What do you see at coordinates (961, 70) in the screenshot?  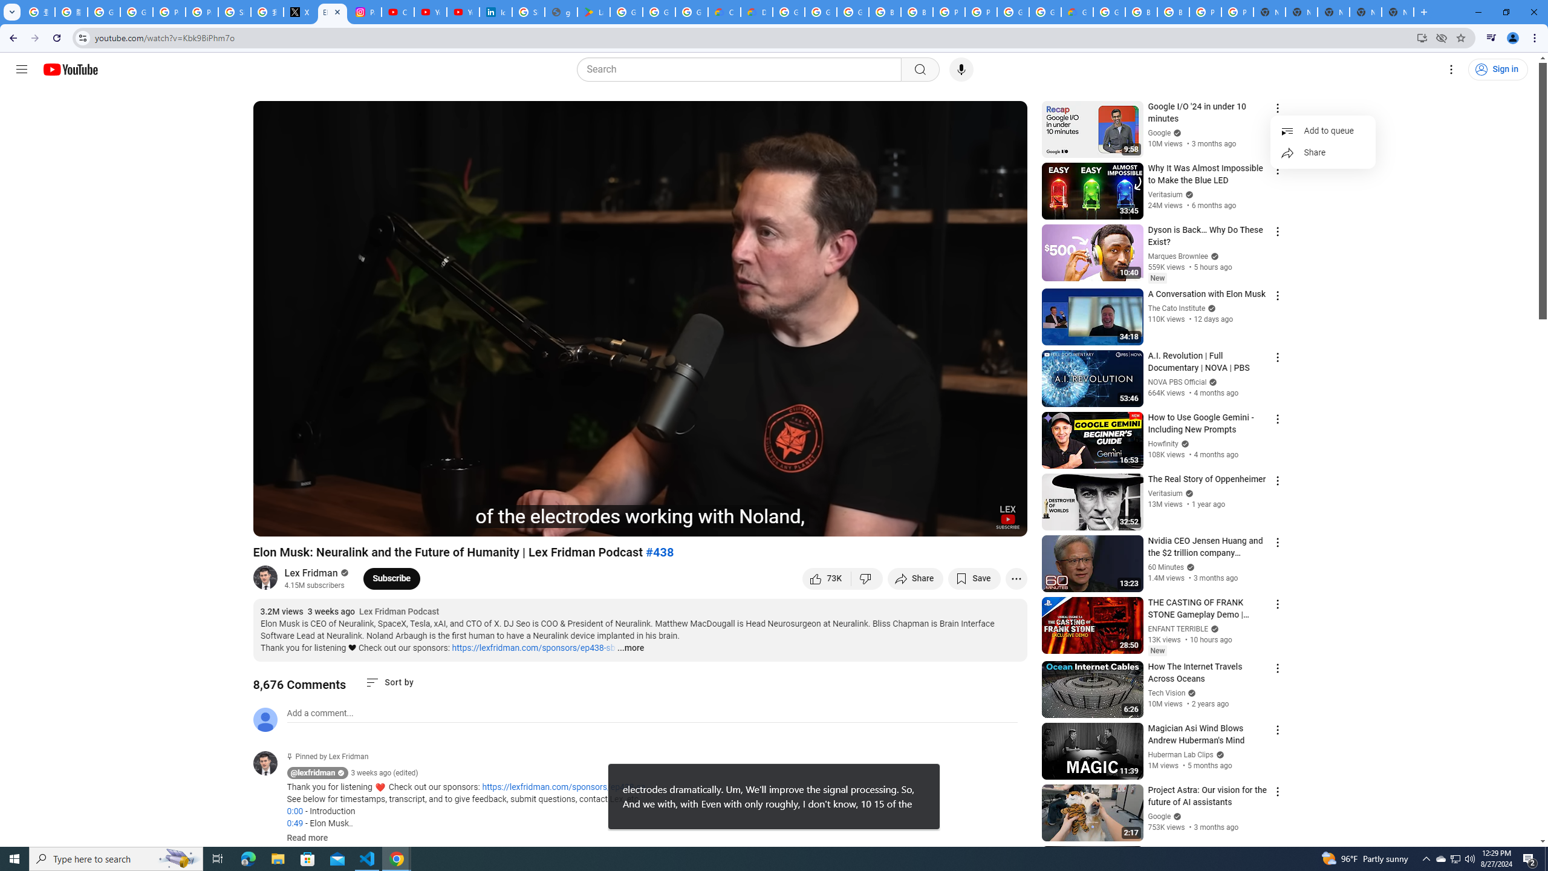 I see `Search with your voice` at bounding box center [961, 70].